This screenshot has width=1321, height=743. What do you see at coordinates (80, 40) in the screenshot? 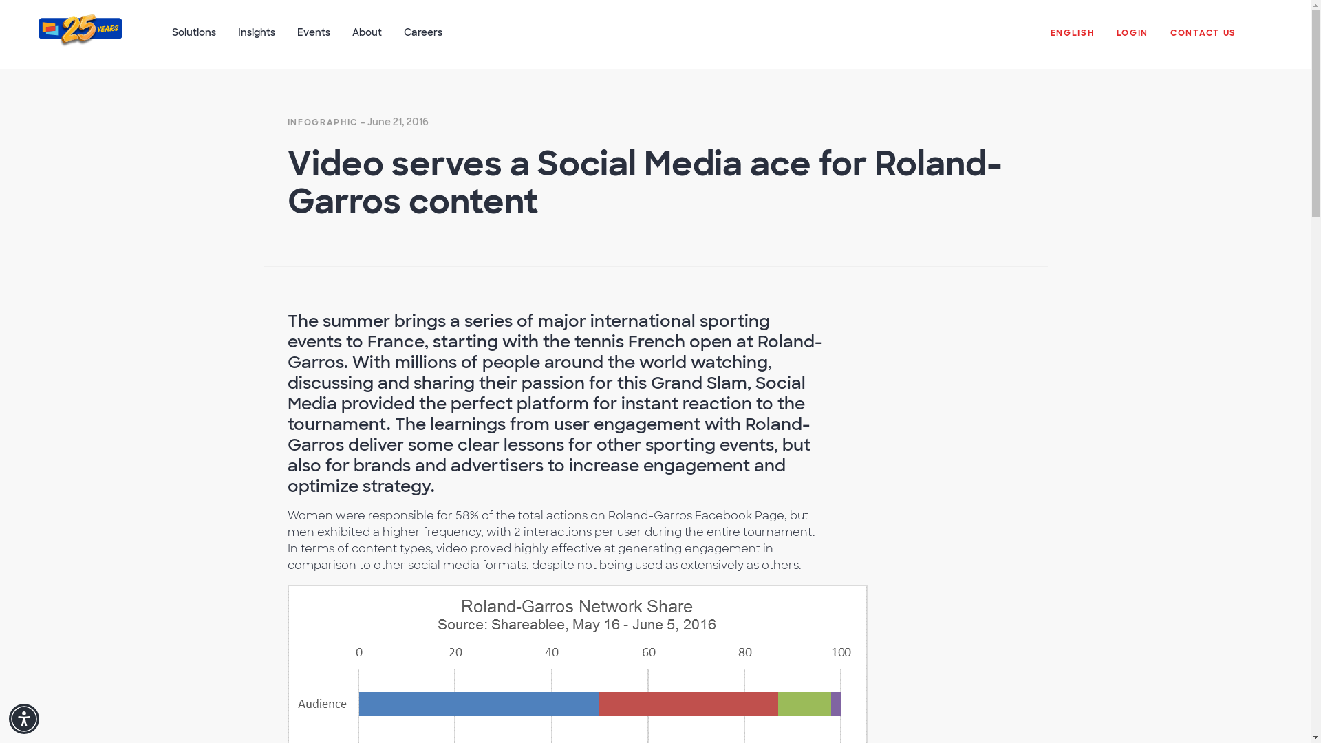
I see `Home` at bounding box center [80, 40].